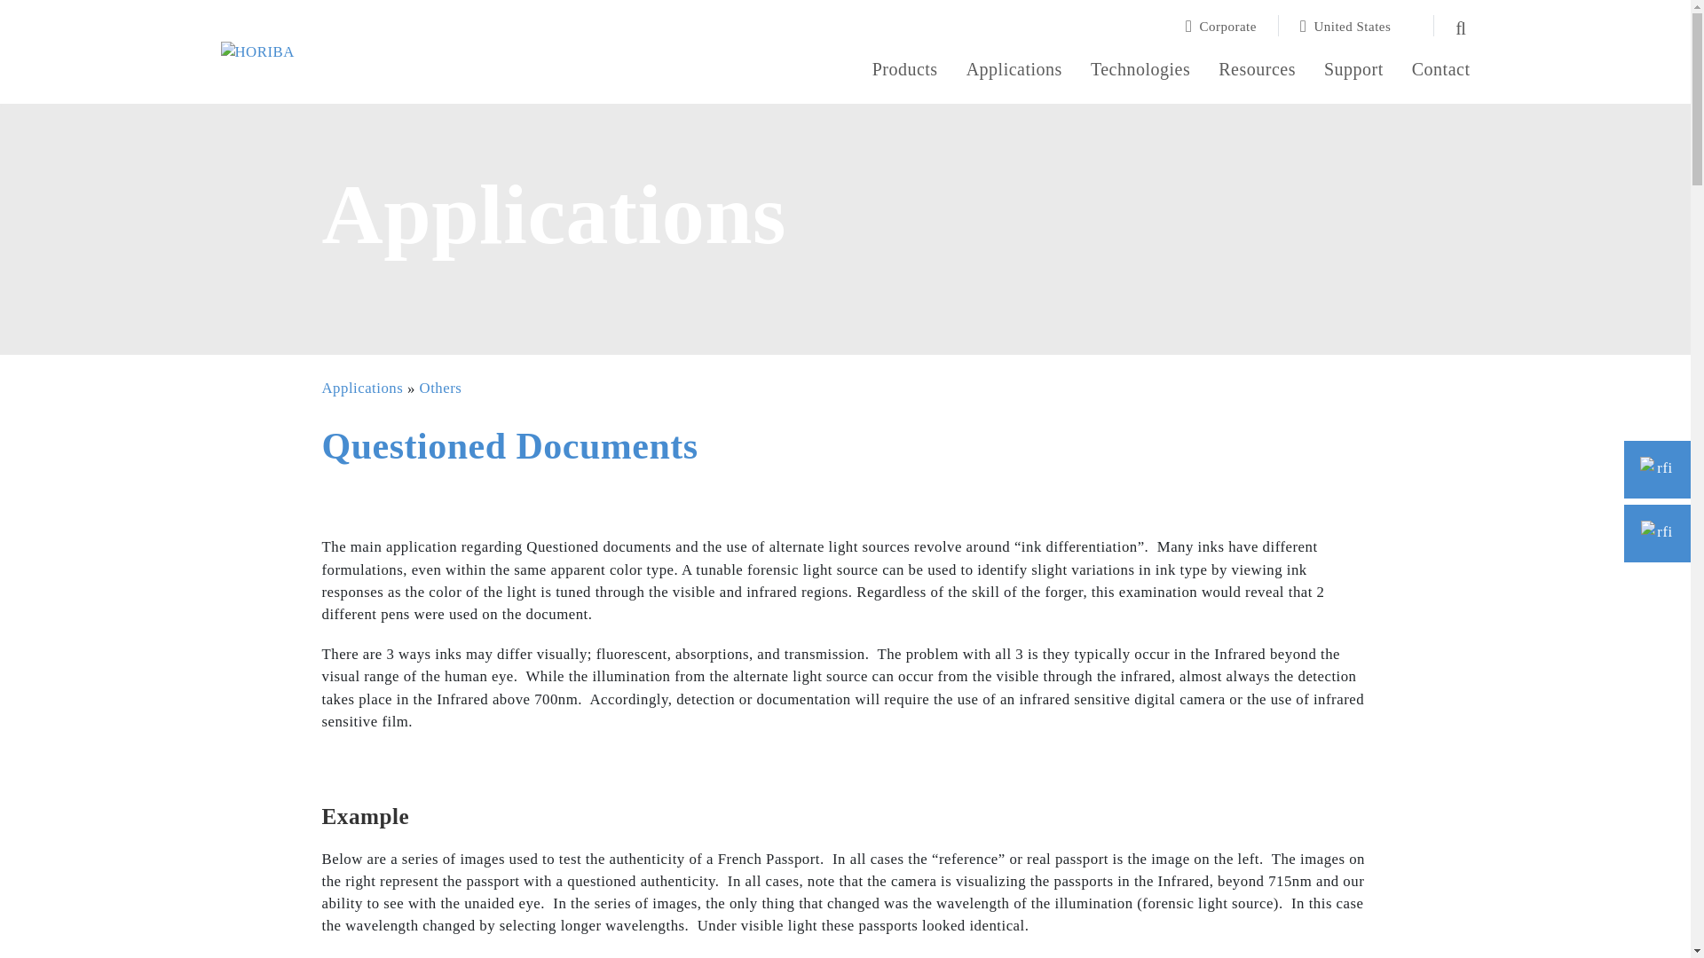  I want to click on Corporate, so click(1232, 26).